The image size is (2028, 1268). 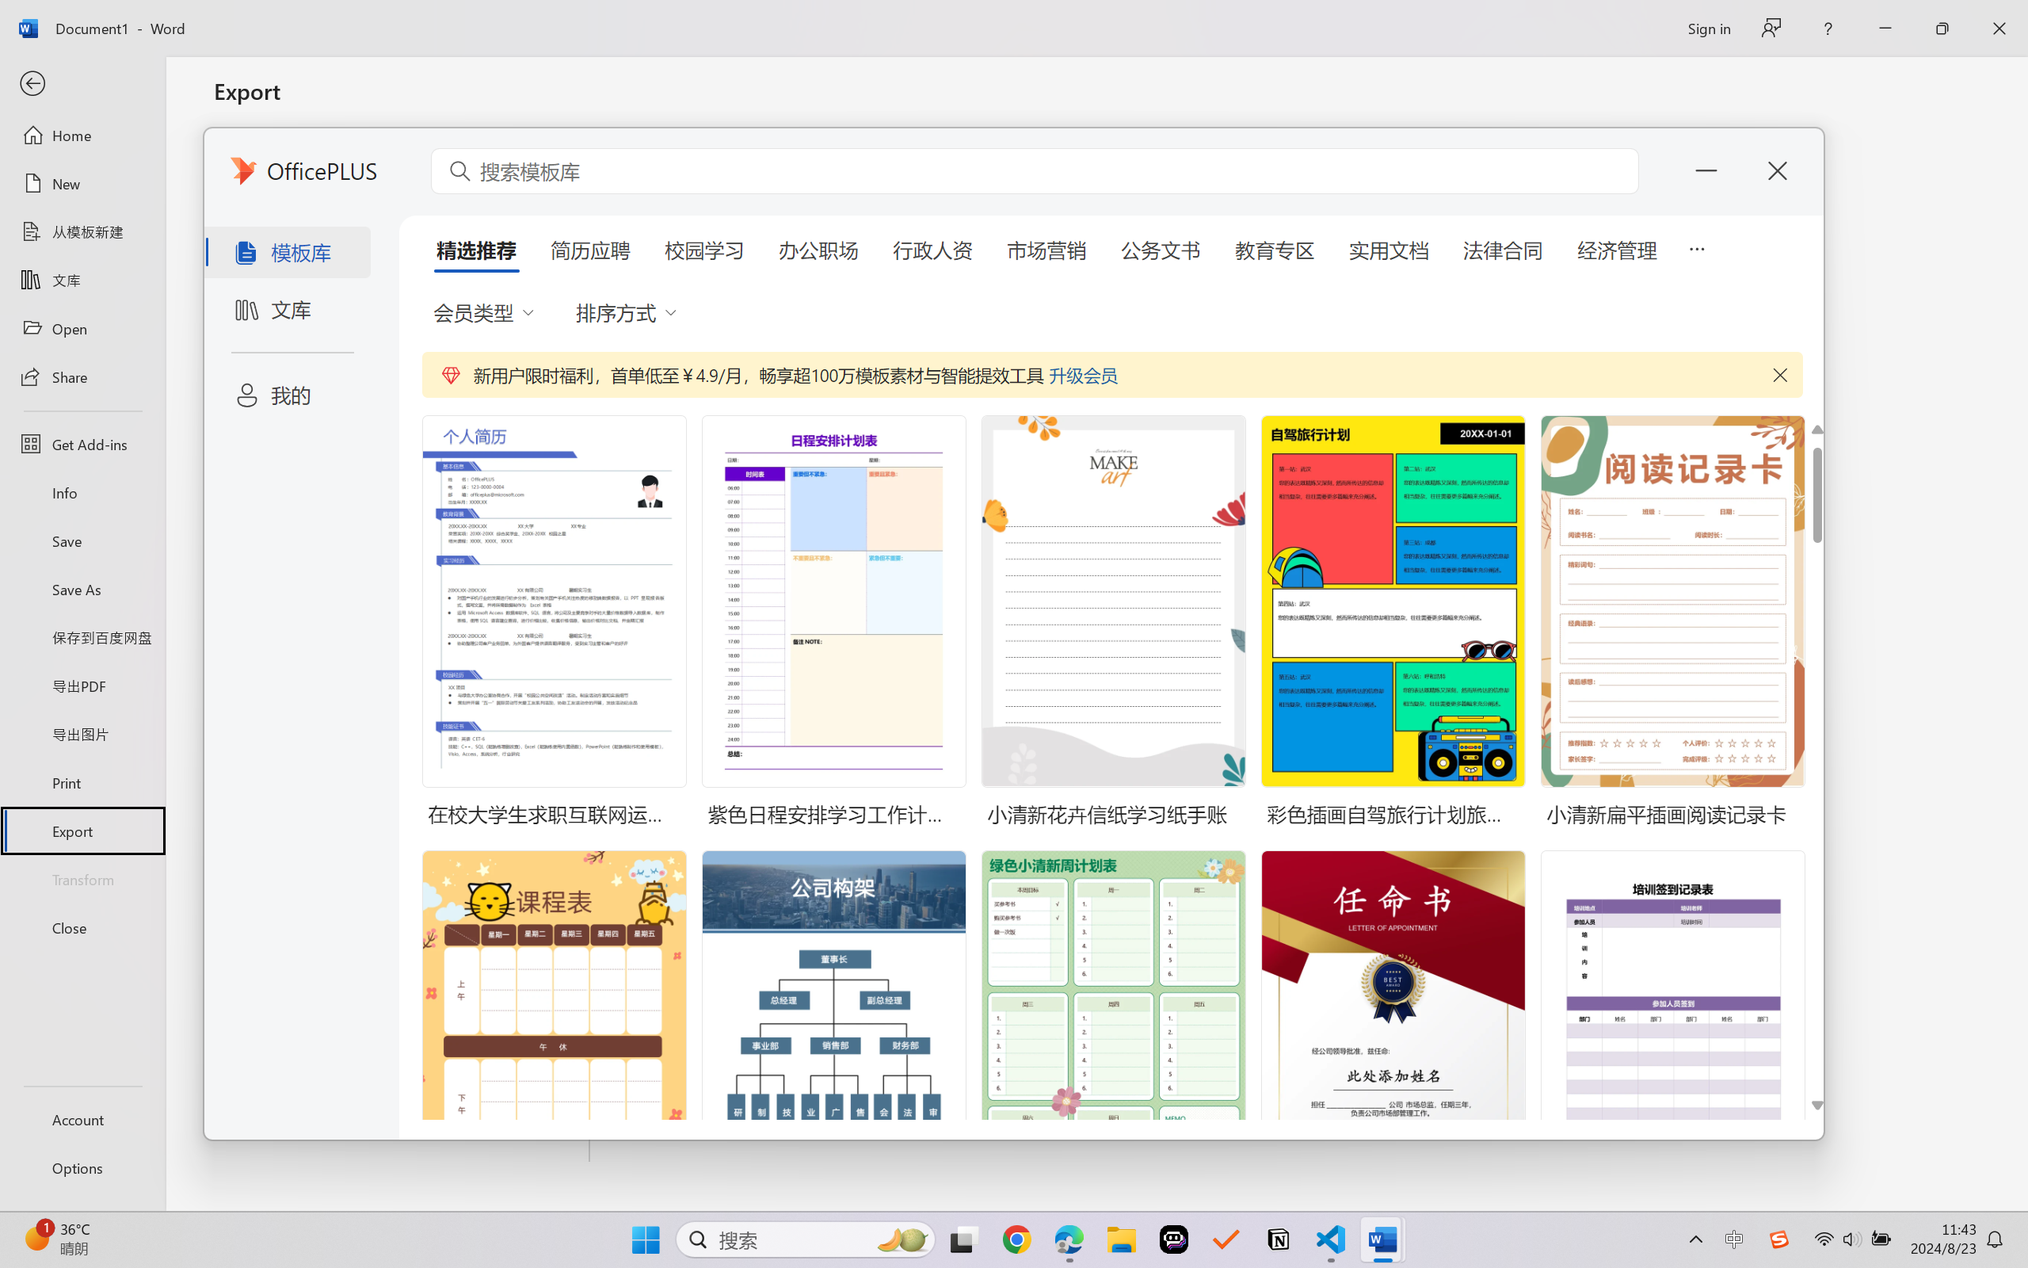 I want to click on Back, so click(x=82, y=84).